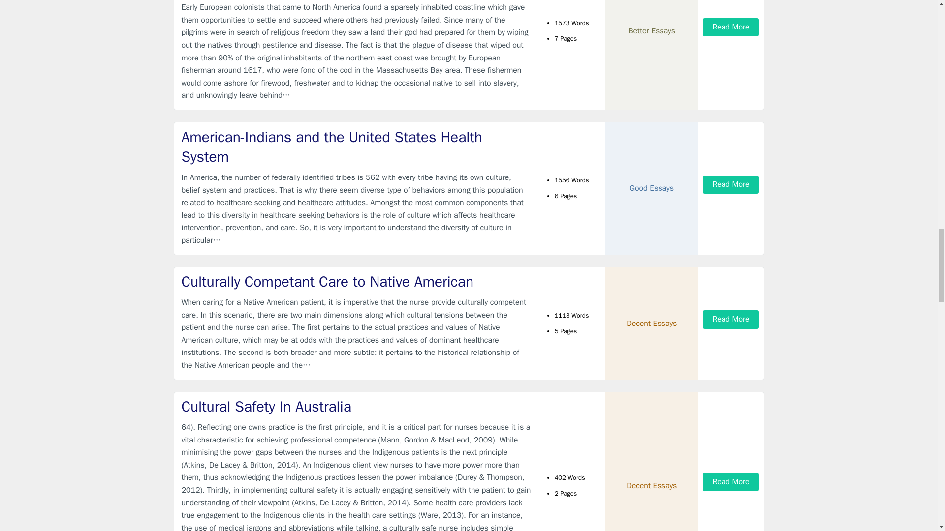  I want to click on American-Indians and the United States Health System, so click(356, 147).